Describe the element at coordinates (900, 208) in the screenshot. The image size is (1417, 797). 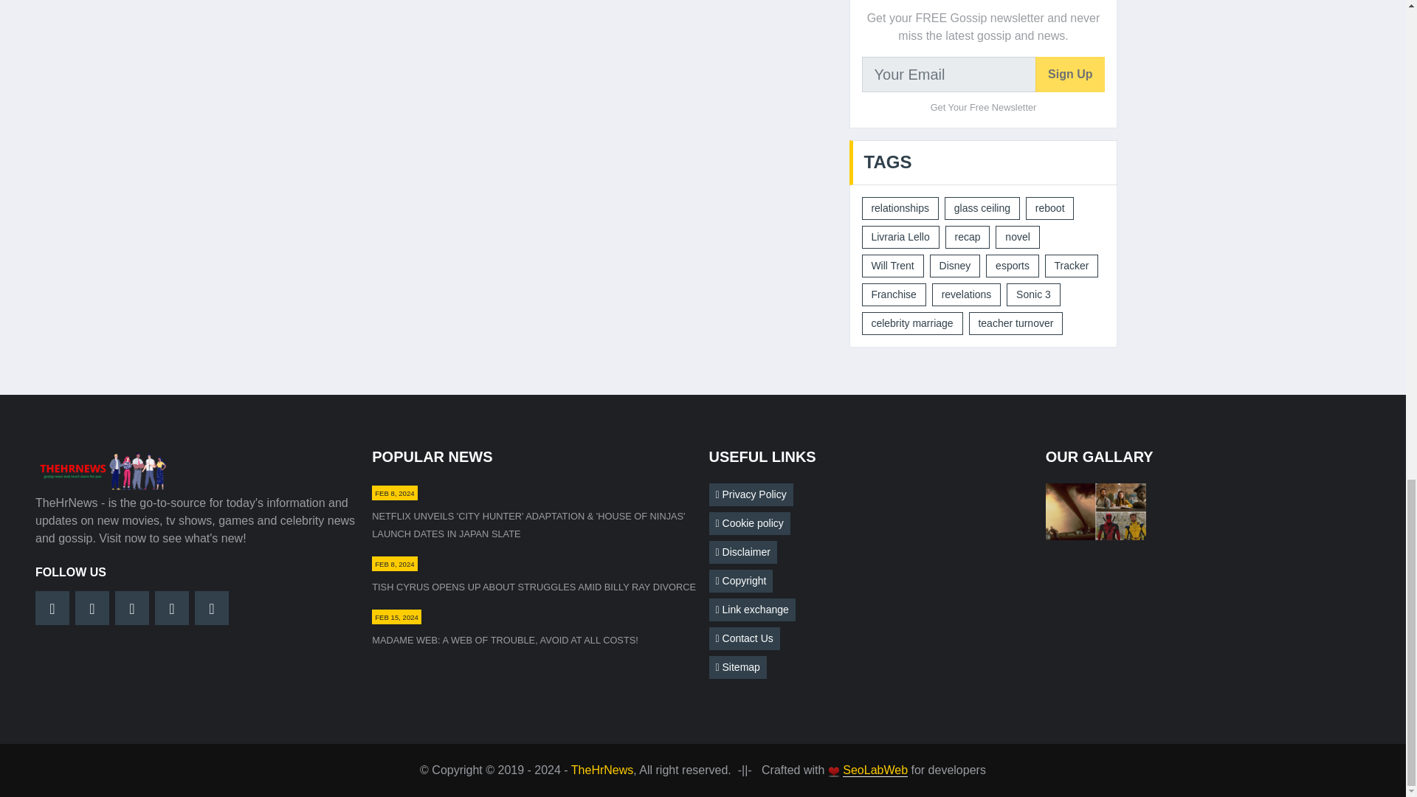
I see ` relationships ` at that location.